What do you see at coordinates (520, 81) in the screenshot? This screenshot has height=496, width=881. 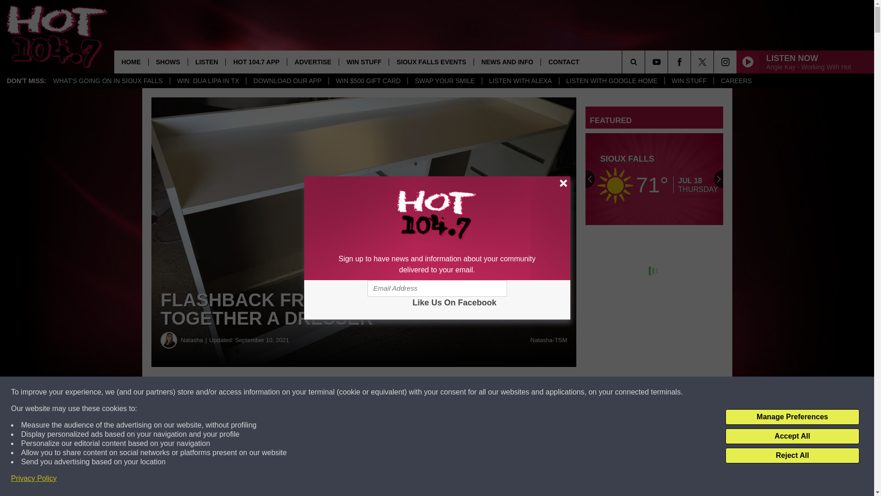 I see `LISTEN WITH ALEXA` at bounding box center [520, 81].